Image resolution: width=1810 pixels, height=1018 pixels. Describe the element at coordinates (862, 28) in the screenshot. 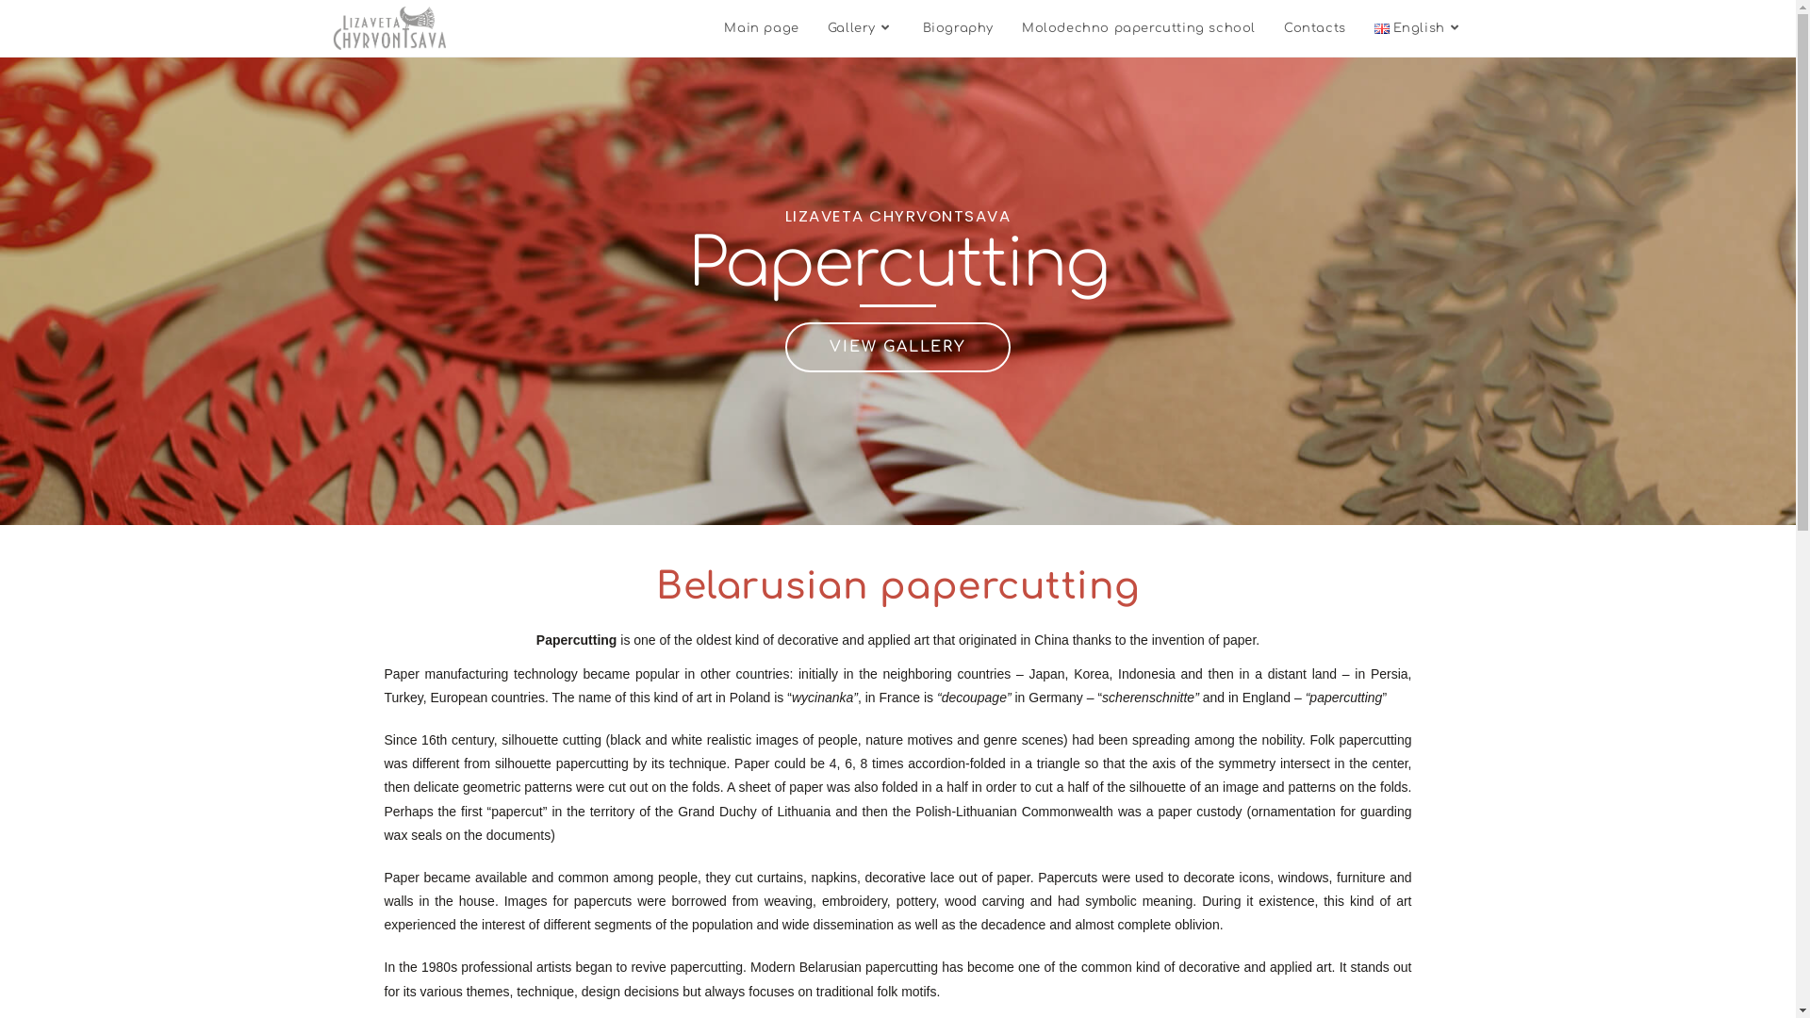

I see `Gallery` at that location.